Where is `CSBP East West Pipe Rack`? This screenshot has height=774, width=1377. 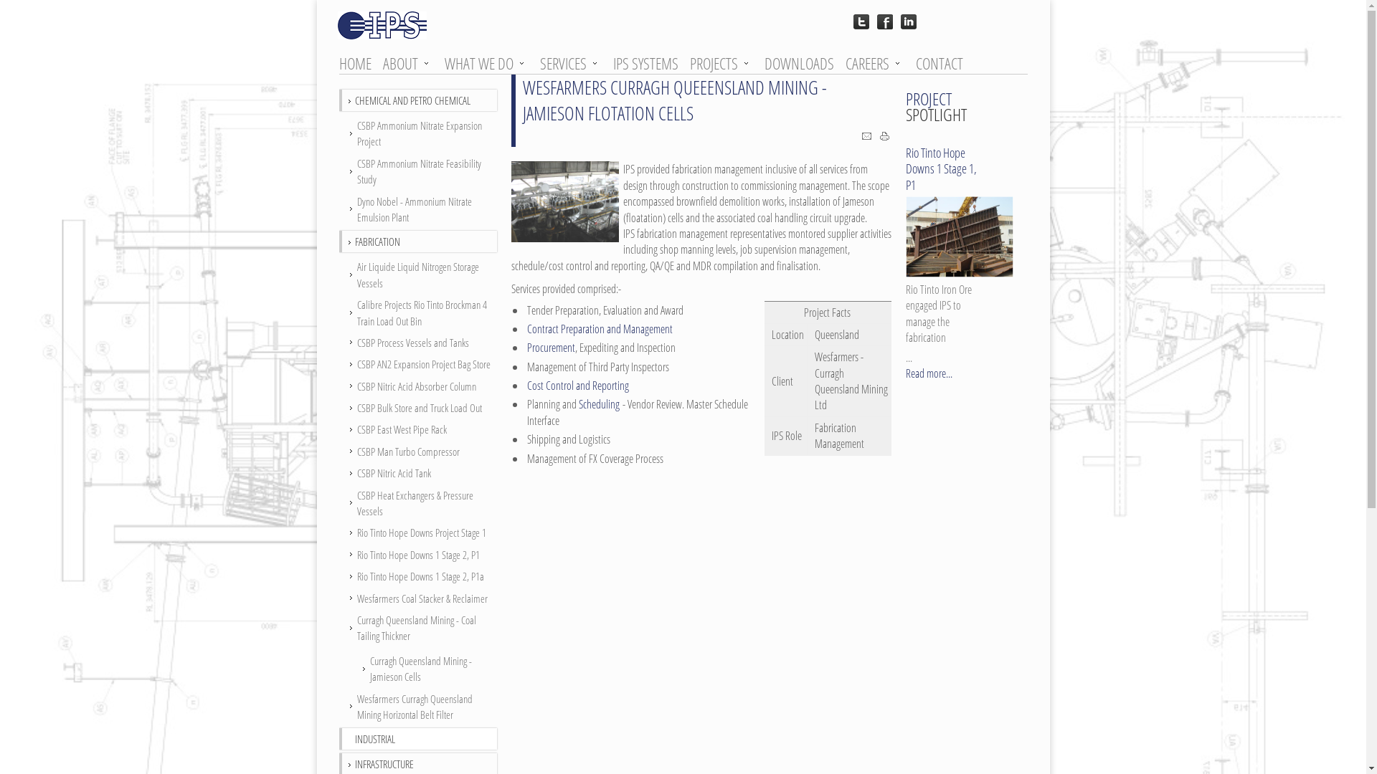 CSBP East West Pipe Rack is located at coordinates (419, 429).